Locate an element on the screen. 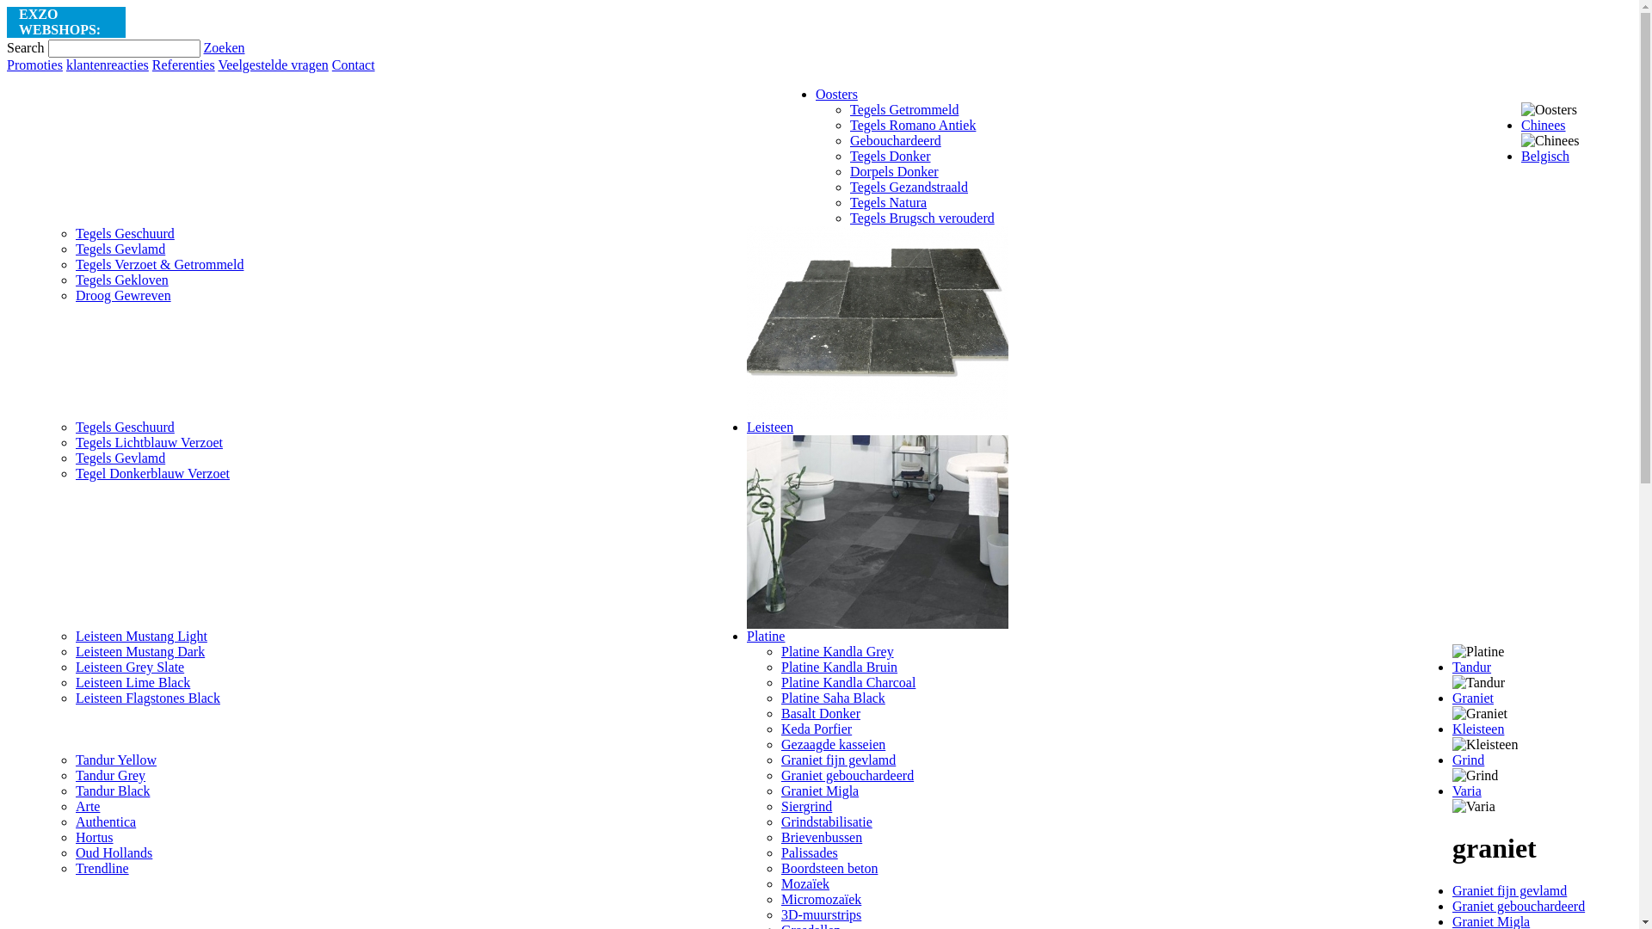  Tuinhuis is located at coordinates (644, 23).